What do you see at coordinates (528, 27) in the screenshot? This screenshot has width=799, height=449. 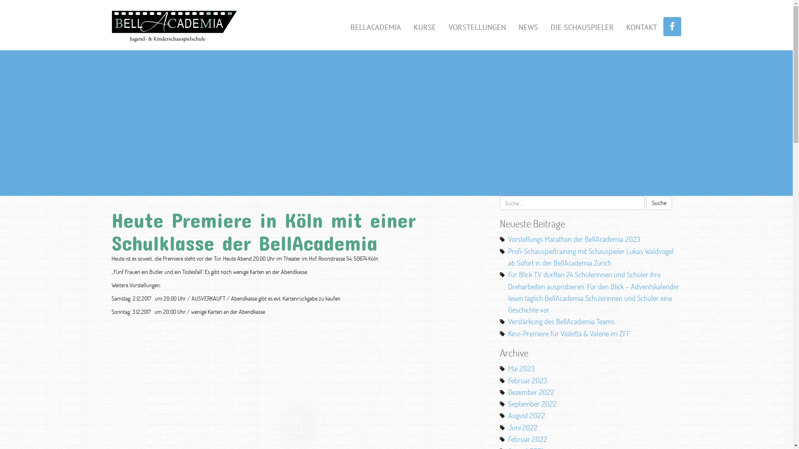 I see `NEWS` at bounding box center [528, 27].